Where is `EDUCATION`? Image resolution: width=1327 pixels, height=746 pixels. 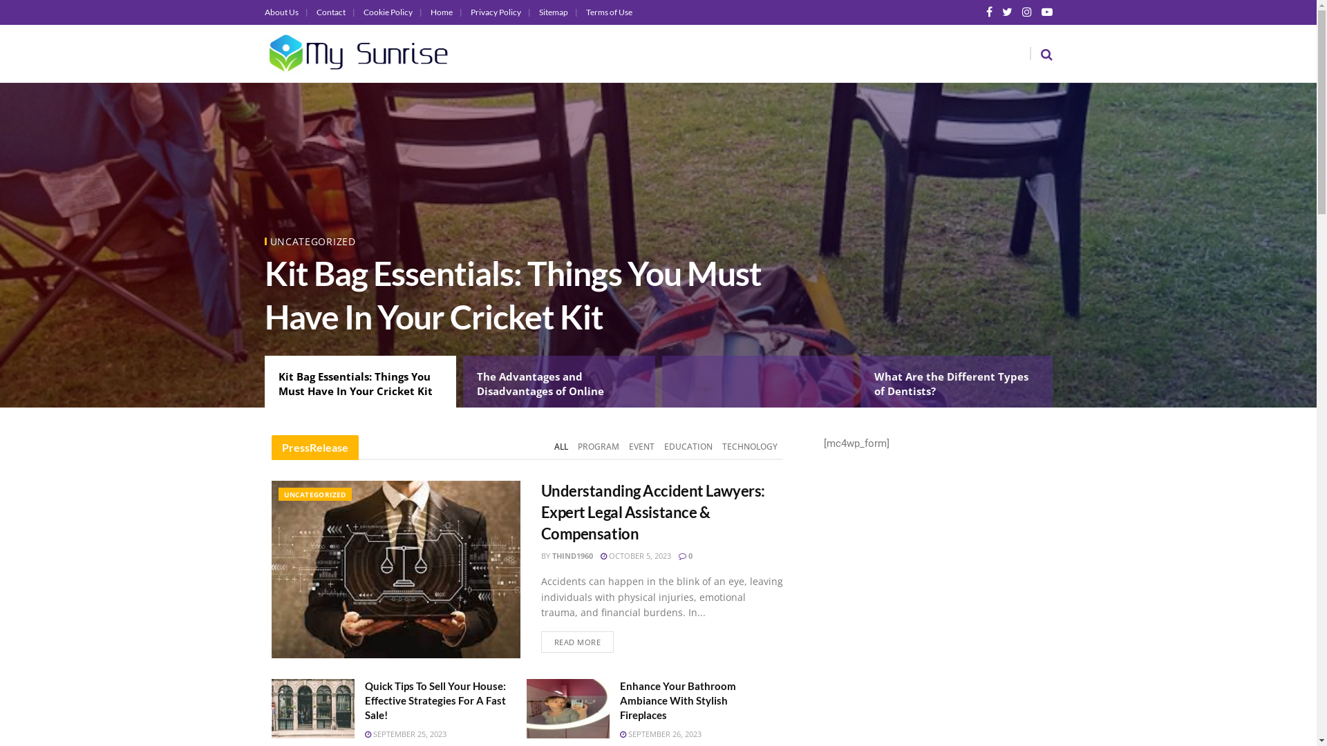 EDUCATION is located at coordinates (688, 447).